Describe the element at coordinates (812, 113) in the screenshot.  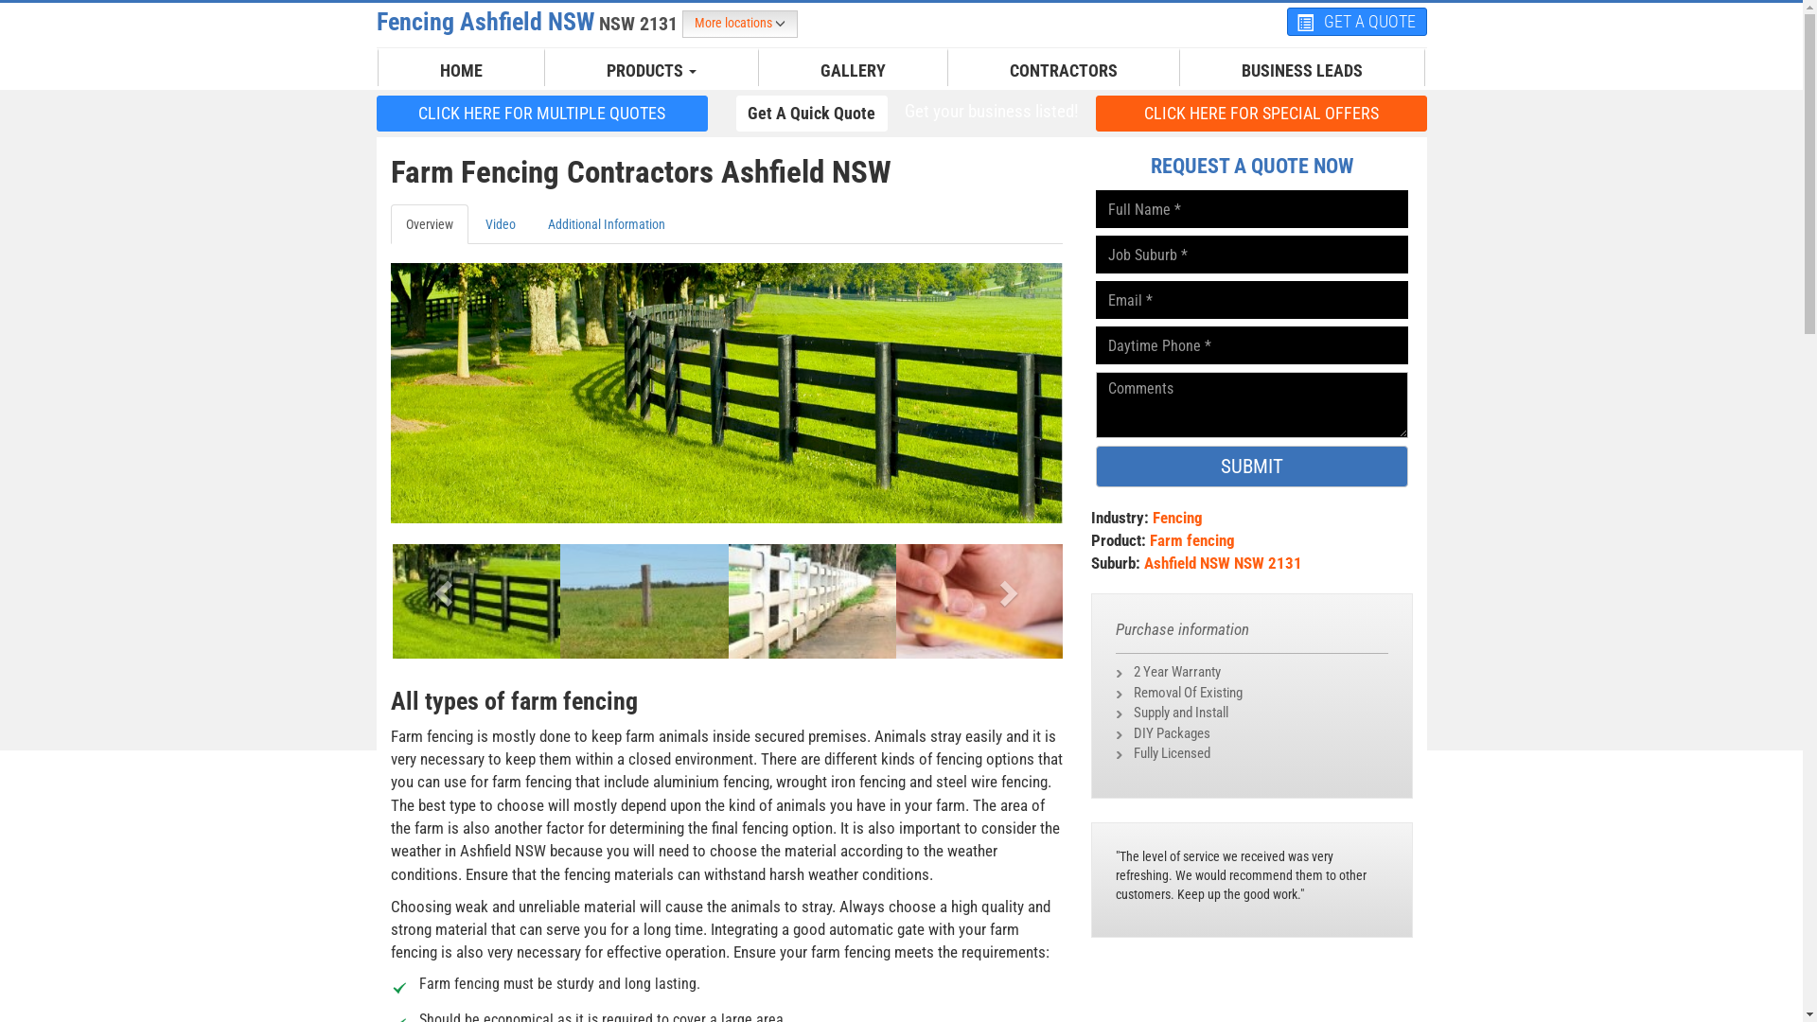
I see `Get A Quick Quote` at that location.